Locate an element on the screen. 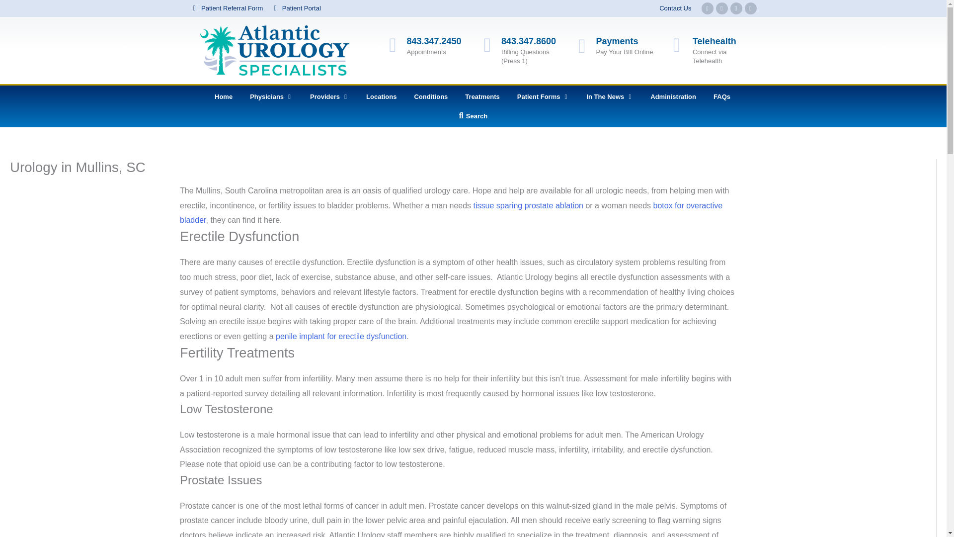 This screenshot has width=954, height=537. Search is located at coordinates (473, 116).